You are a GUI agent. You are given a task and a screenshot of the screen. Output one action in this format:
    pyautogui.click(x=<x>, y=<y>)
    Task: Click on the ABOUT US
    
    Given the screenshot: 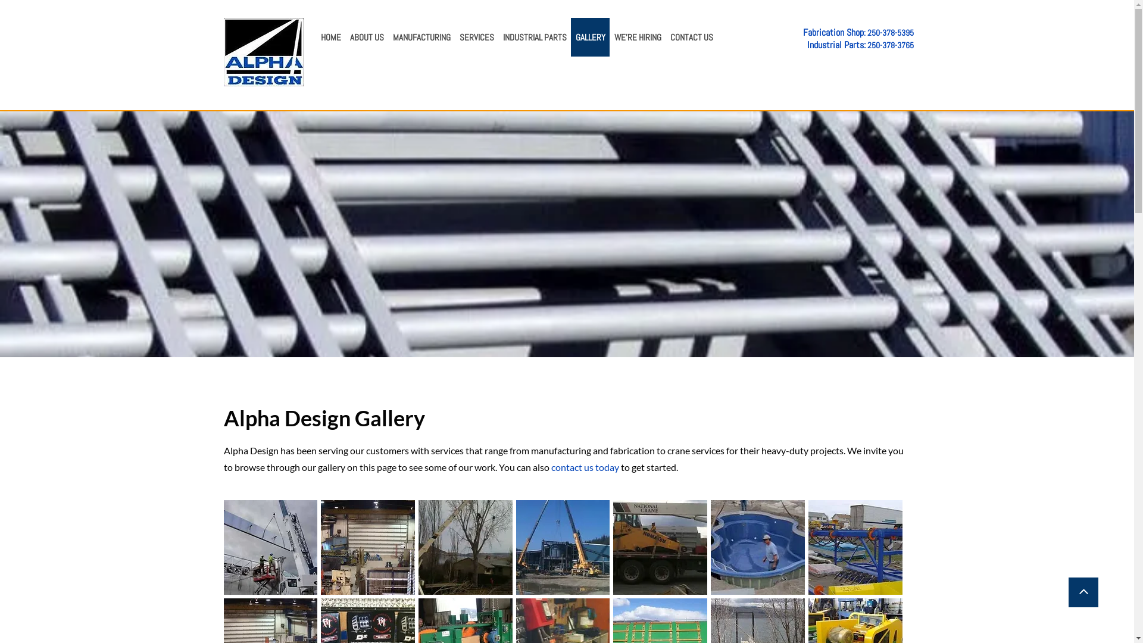 What is the action you would take?
    pyautogui.click(x=367, y=37)
    